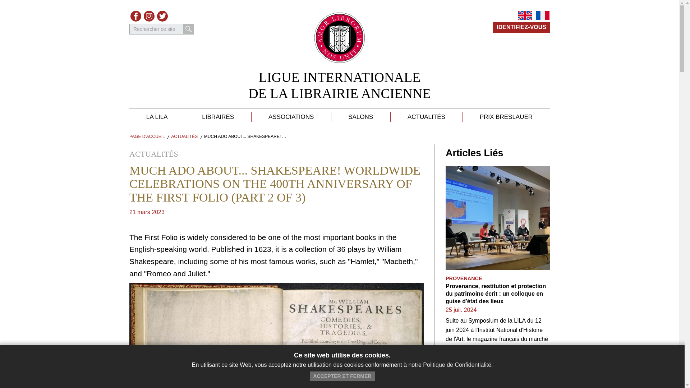 The height and width of the screenshot is (388, 690). I want to click on EN, so click(525, 15).